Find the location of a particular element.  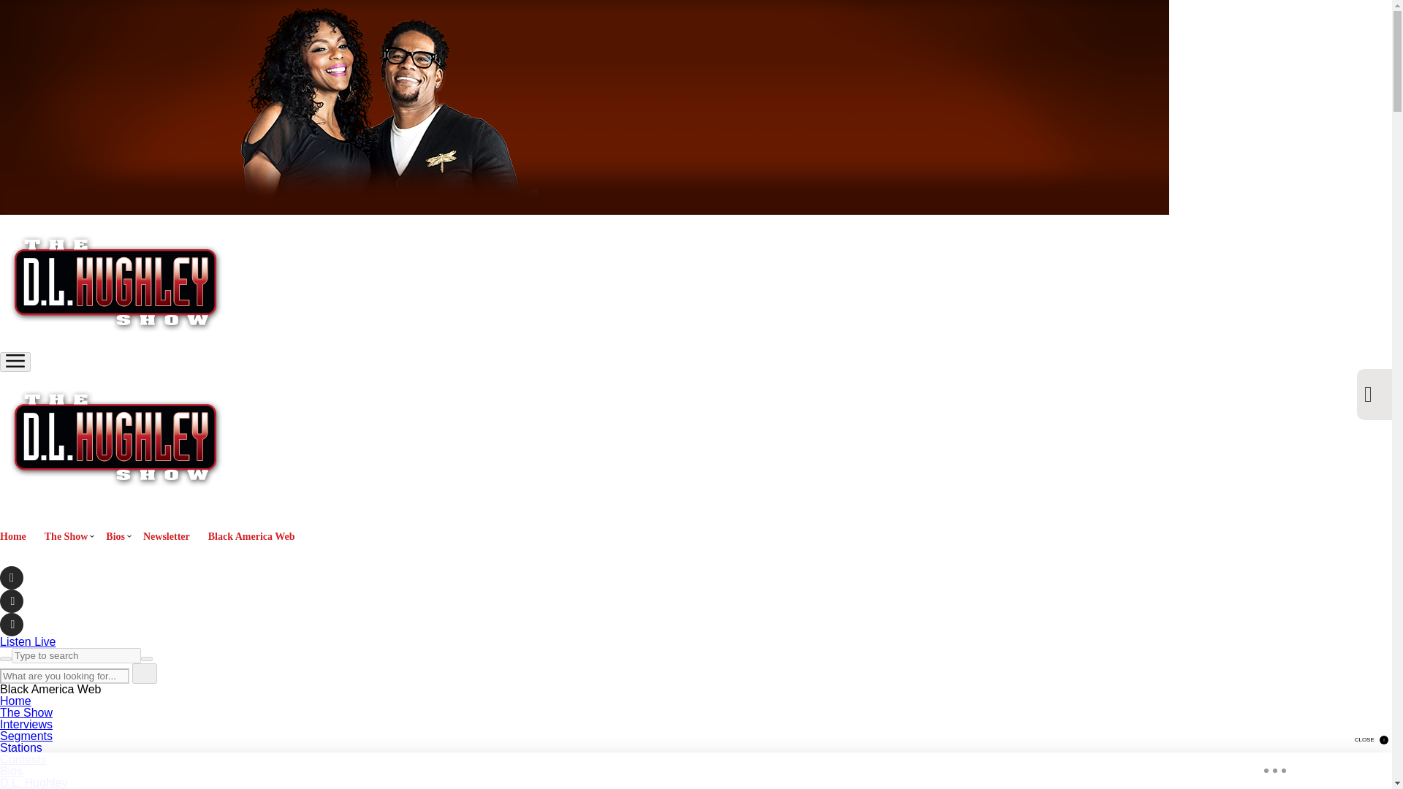

The Show is located at coordinates (26, 712).